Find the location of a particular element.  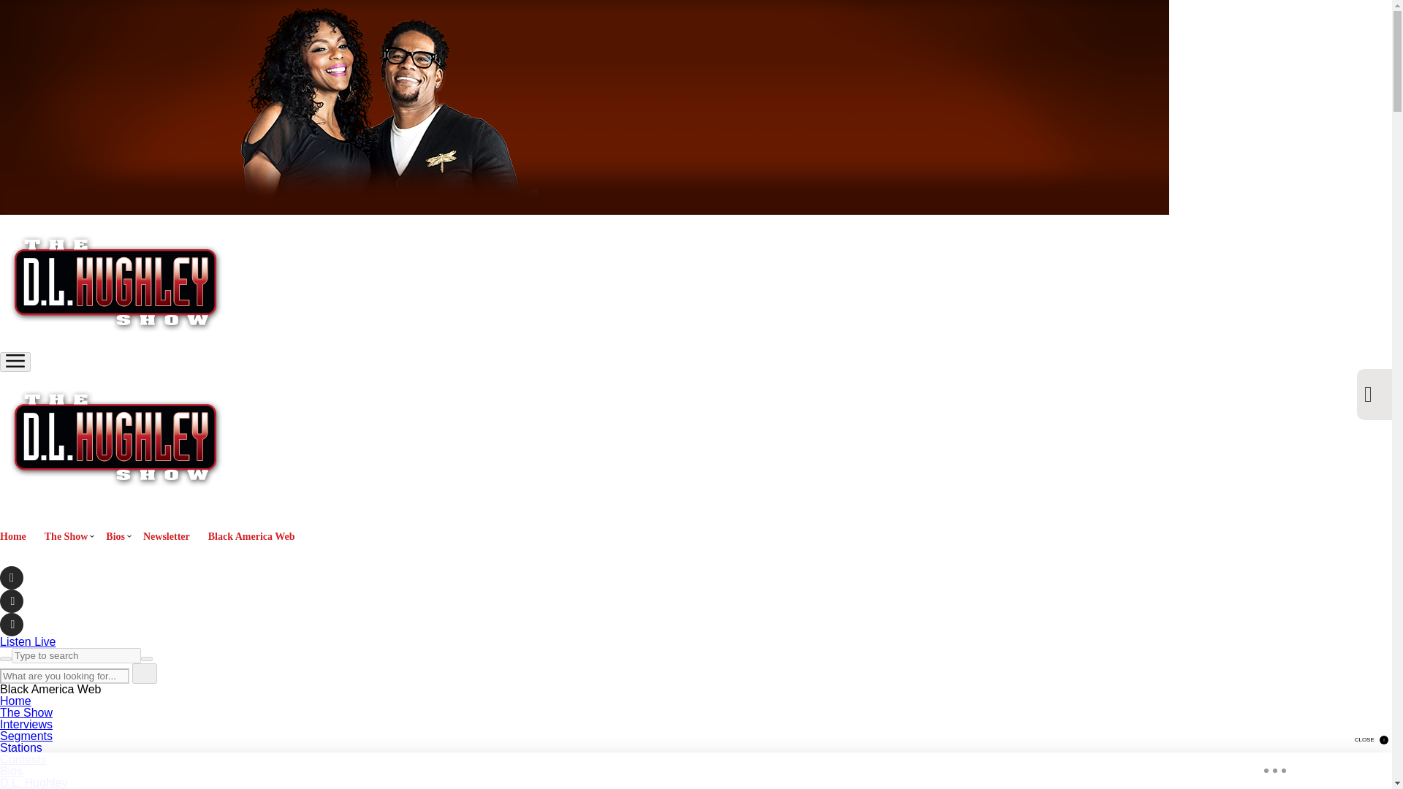

The Show is located at coordinates (26, 712).